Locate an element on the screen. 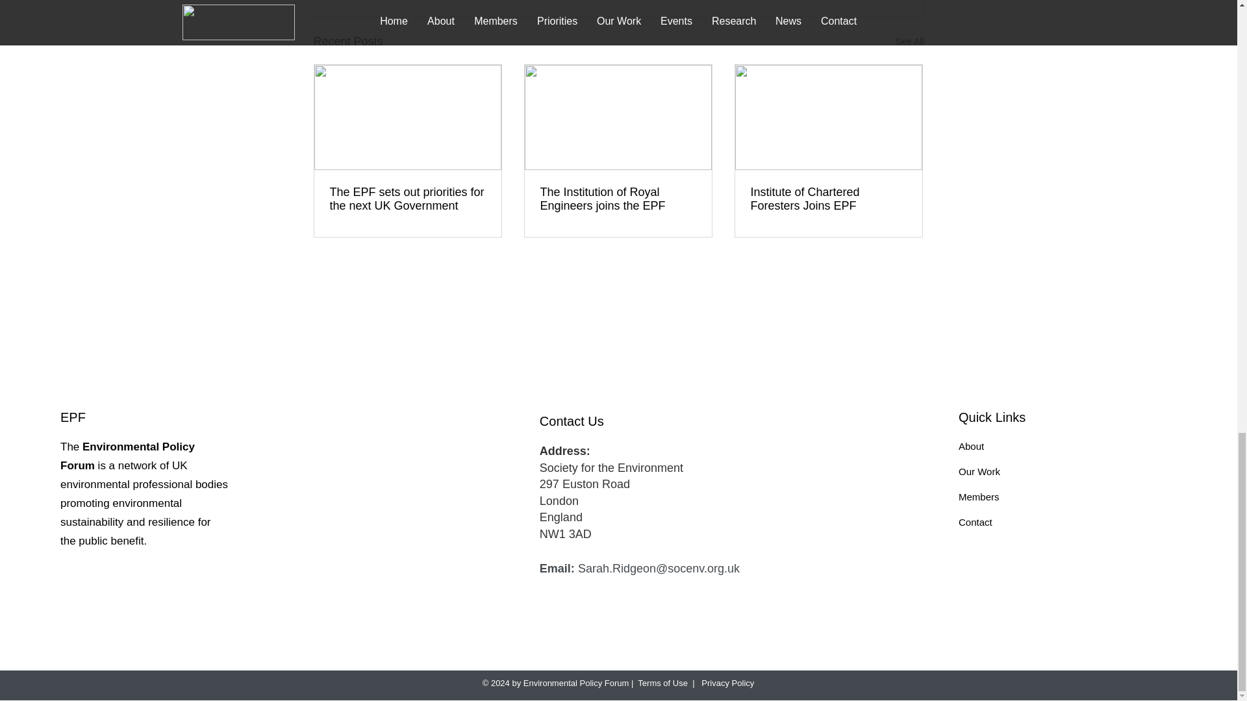 The height and width of the screenshot is (701, 1247). Contact is located at coordinates (976, 522).